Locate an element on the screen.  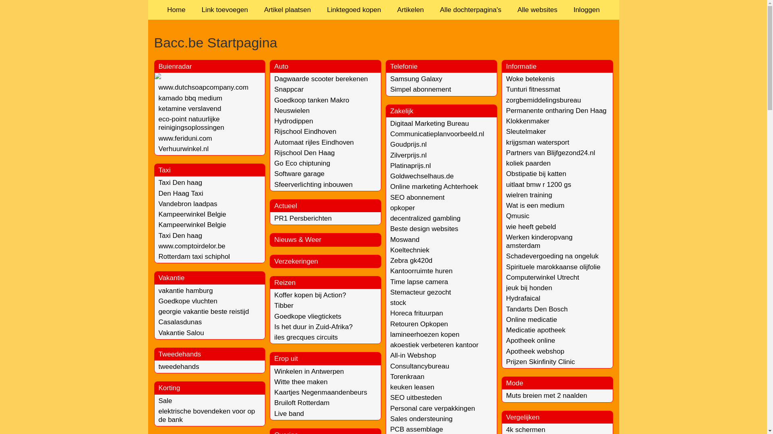
Linktegoed kopen is located at coordinates (354, 10).